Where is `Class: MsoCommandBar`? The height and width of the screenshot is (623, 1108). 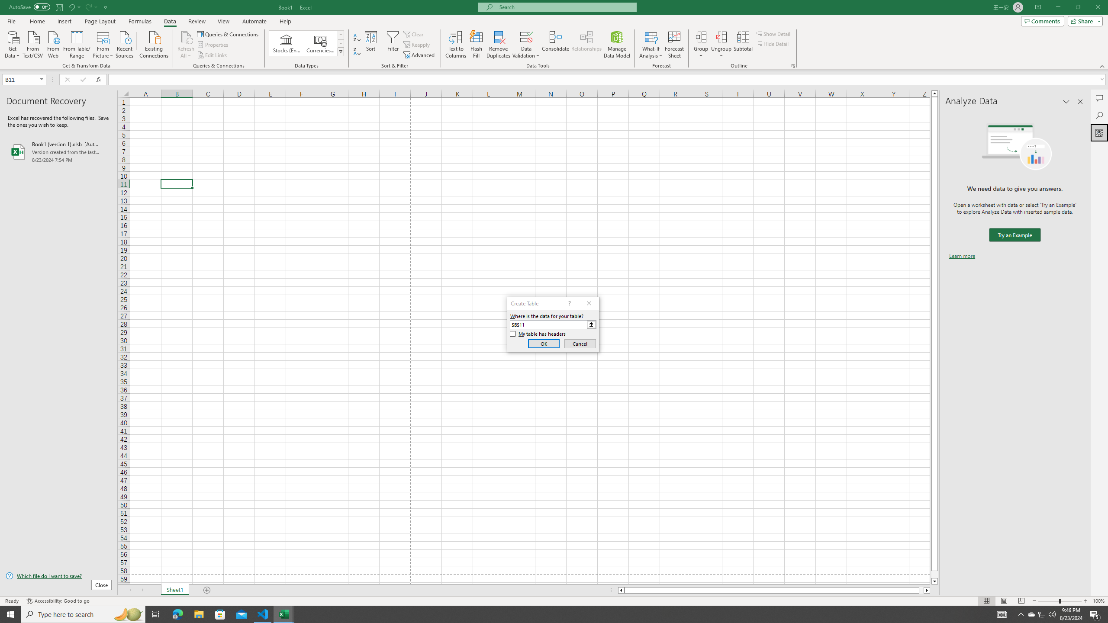 Class: MsoCommandBar is located at coordinates (554, 35).